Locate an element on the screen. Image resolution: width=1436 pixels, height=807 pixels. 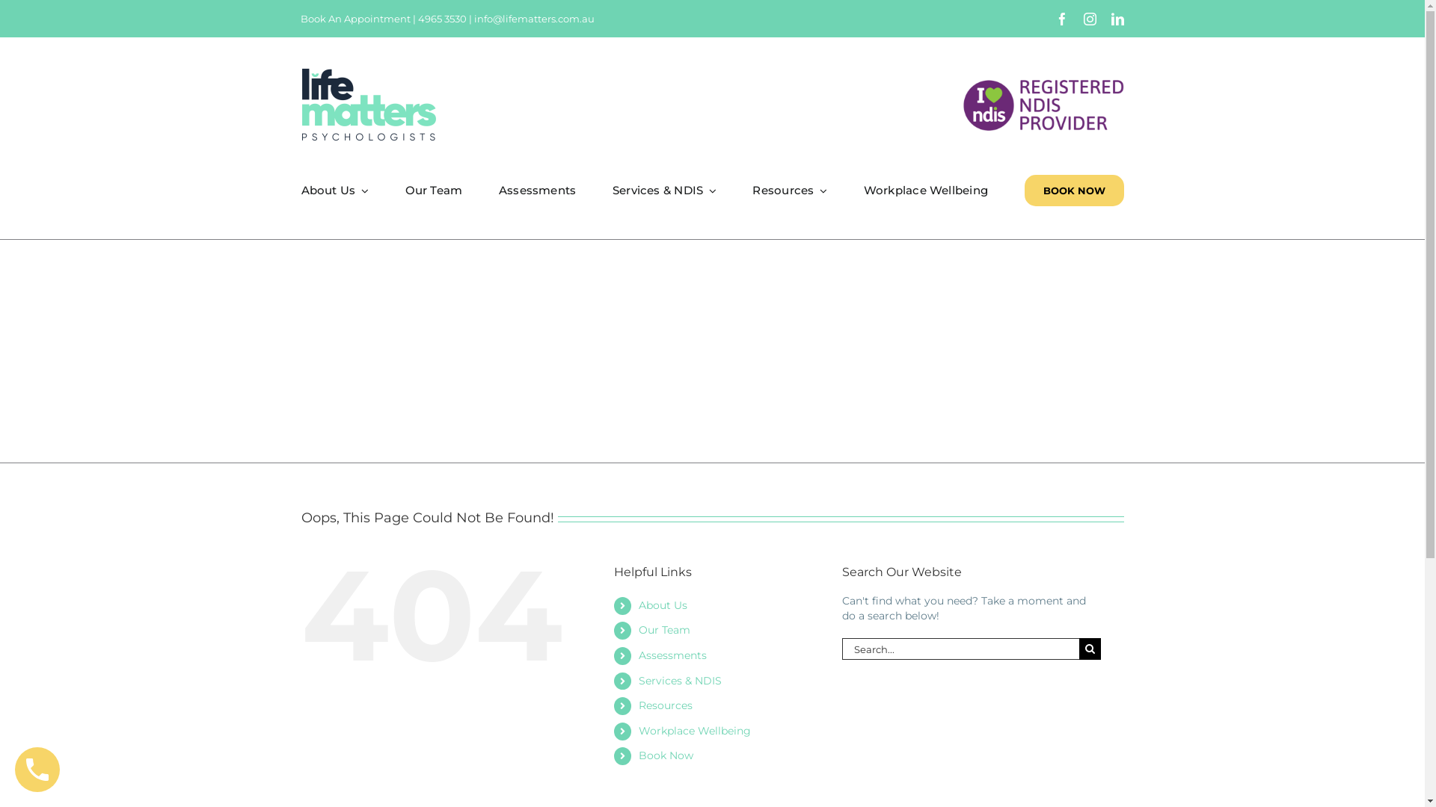
Our Team is located at coordinates (664, 630).